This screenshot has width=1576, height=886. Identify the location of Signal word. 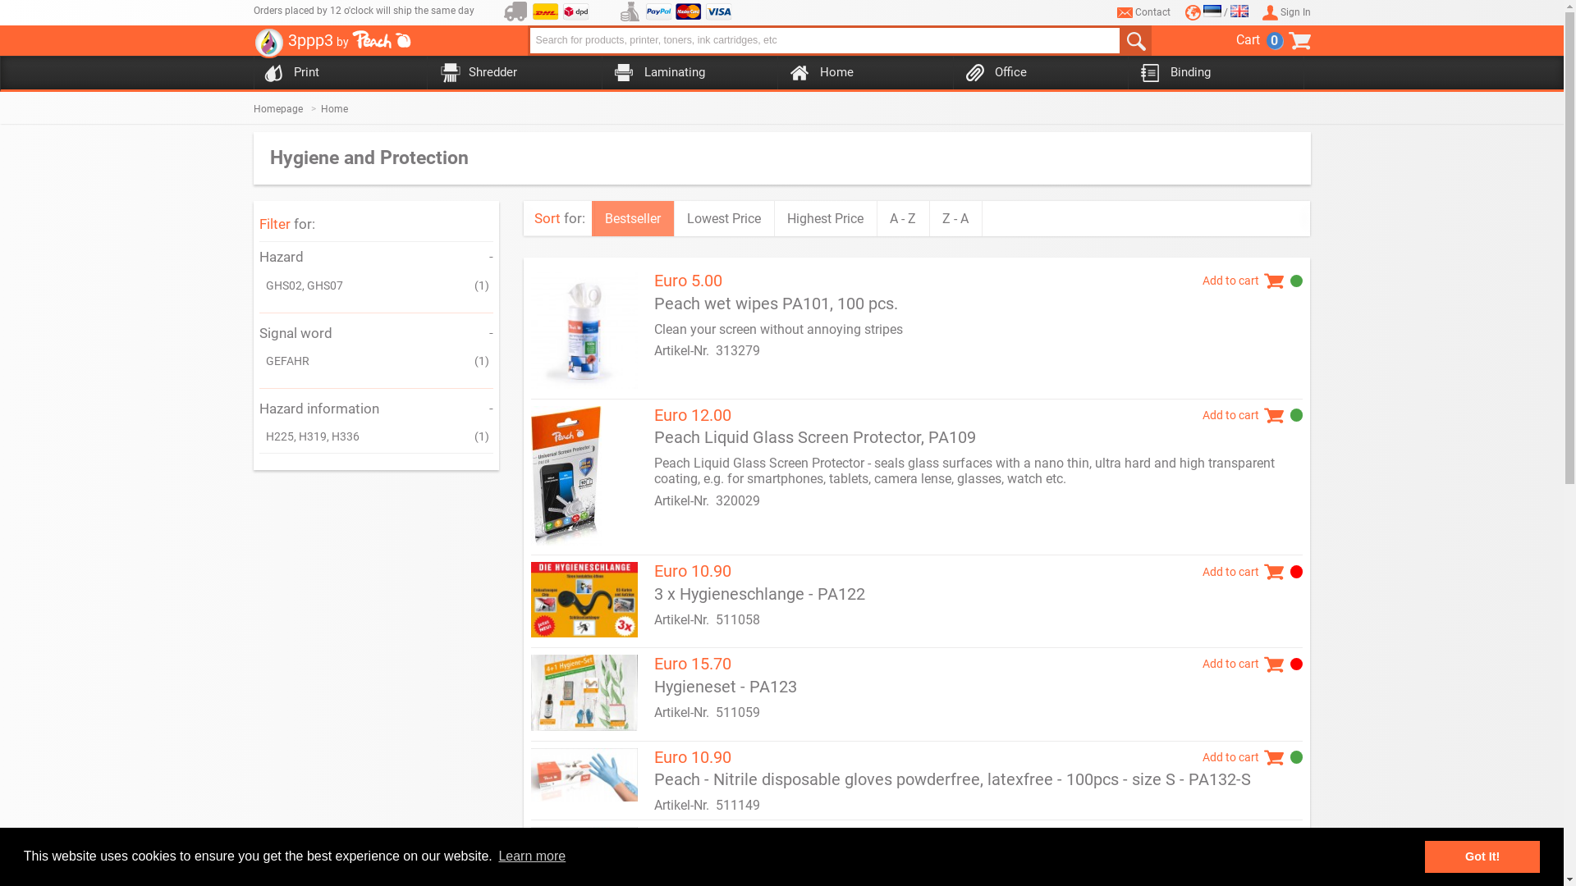
(295, 333).